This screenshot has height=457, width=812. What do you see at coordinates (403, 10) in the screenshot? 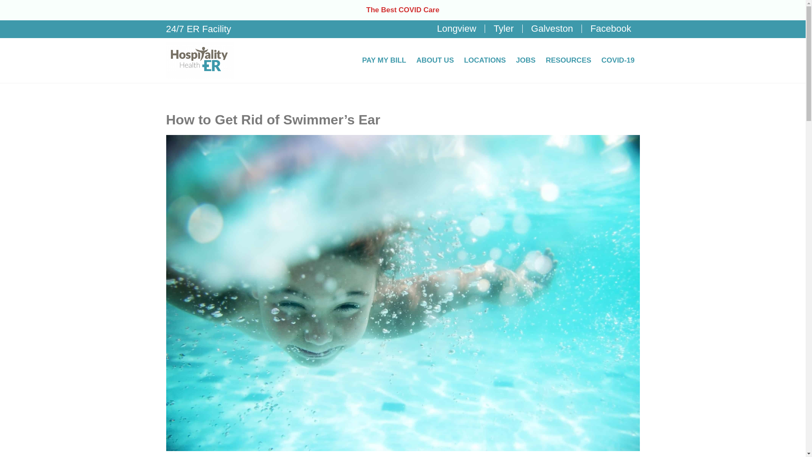
I see `The Best COVID Care` at bounding box center [403, 10].